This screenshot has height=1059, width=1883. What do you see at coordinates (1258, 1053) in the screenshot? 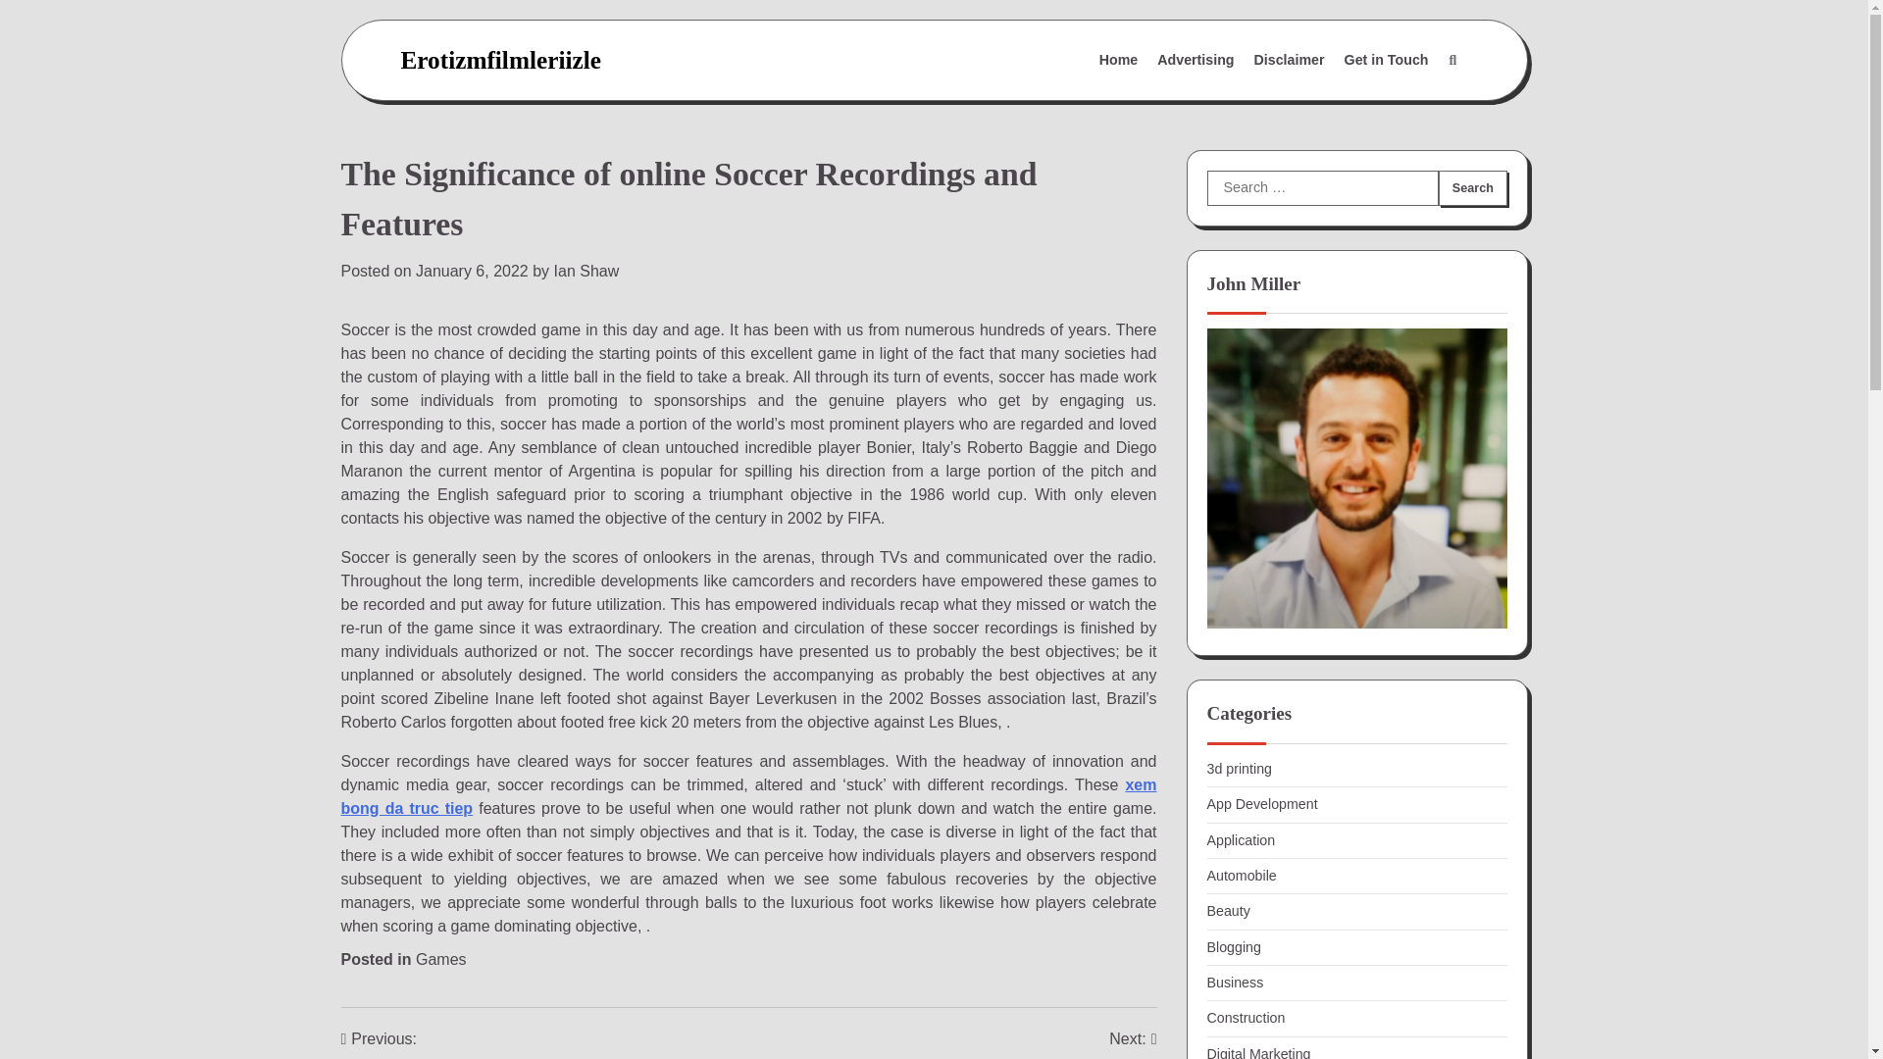
I see `Get in Touch` at bounding box center [1258, 1053].